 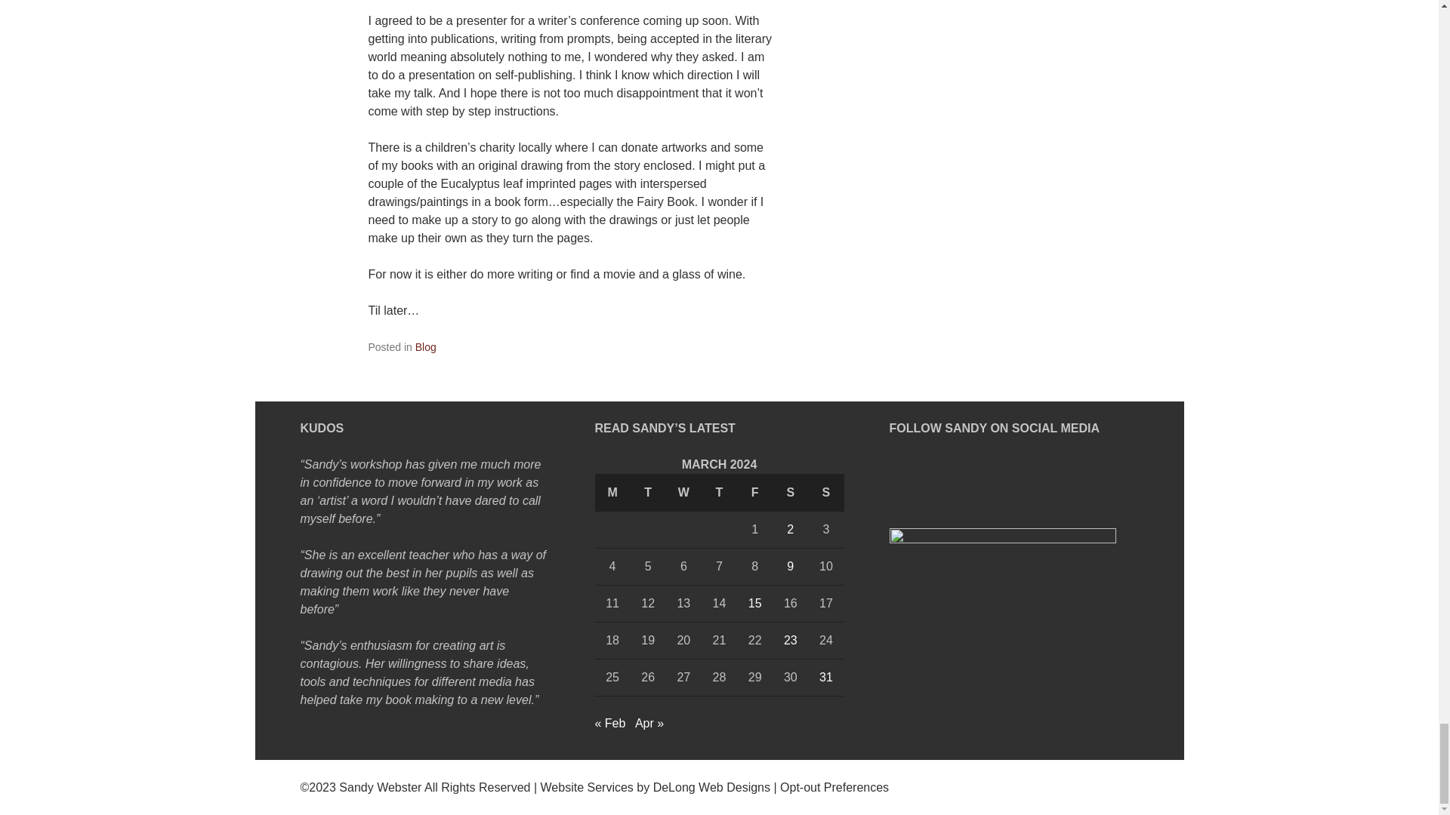 What do you see at coordinates (825, 492) in the screenshot?
I see `Sunday` at bounding box center [825, 492].